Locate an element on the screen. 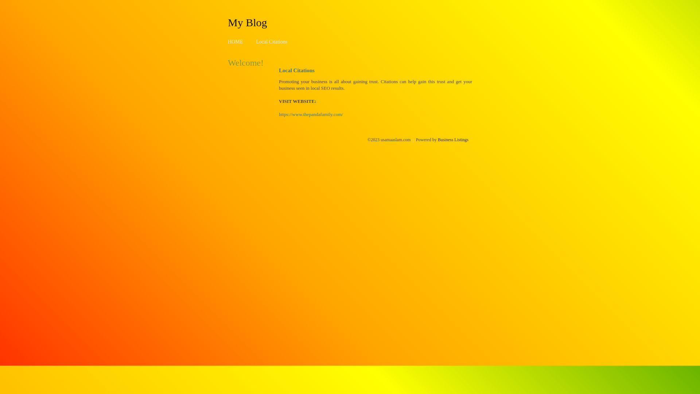 The image size is (700, 394). My Blog is located at coordinates (248, 22).